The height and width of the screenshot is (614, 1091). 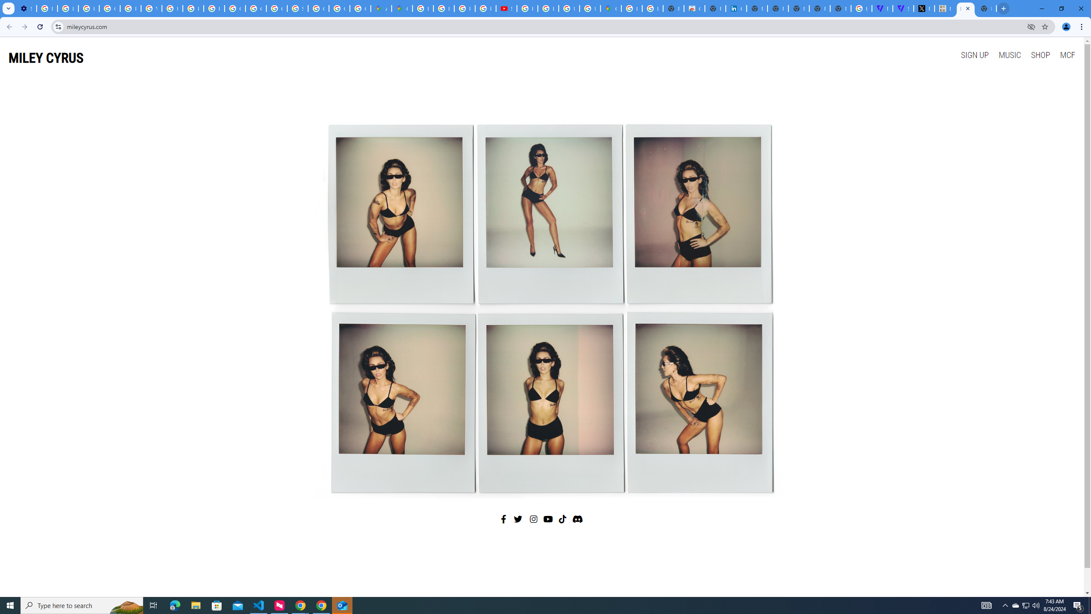 What do you see at coordinates (26, 9) in the screenshot?
I see `Settings - Customize profile` at bounding box center [26, 9].